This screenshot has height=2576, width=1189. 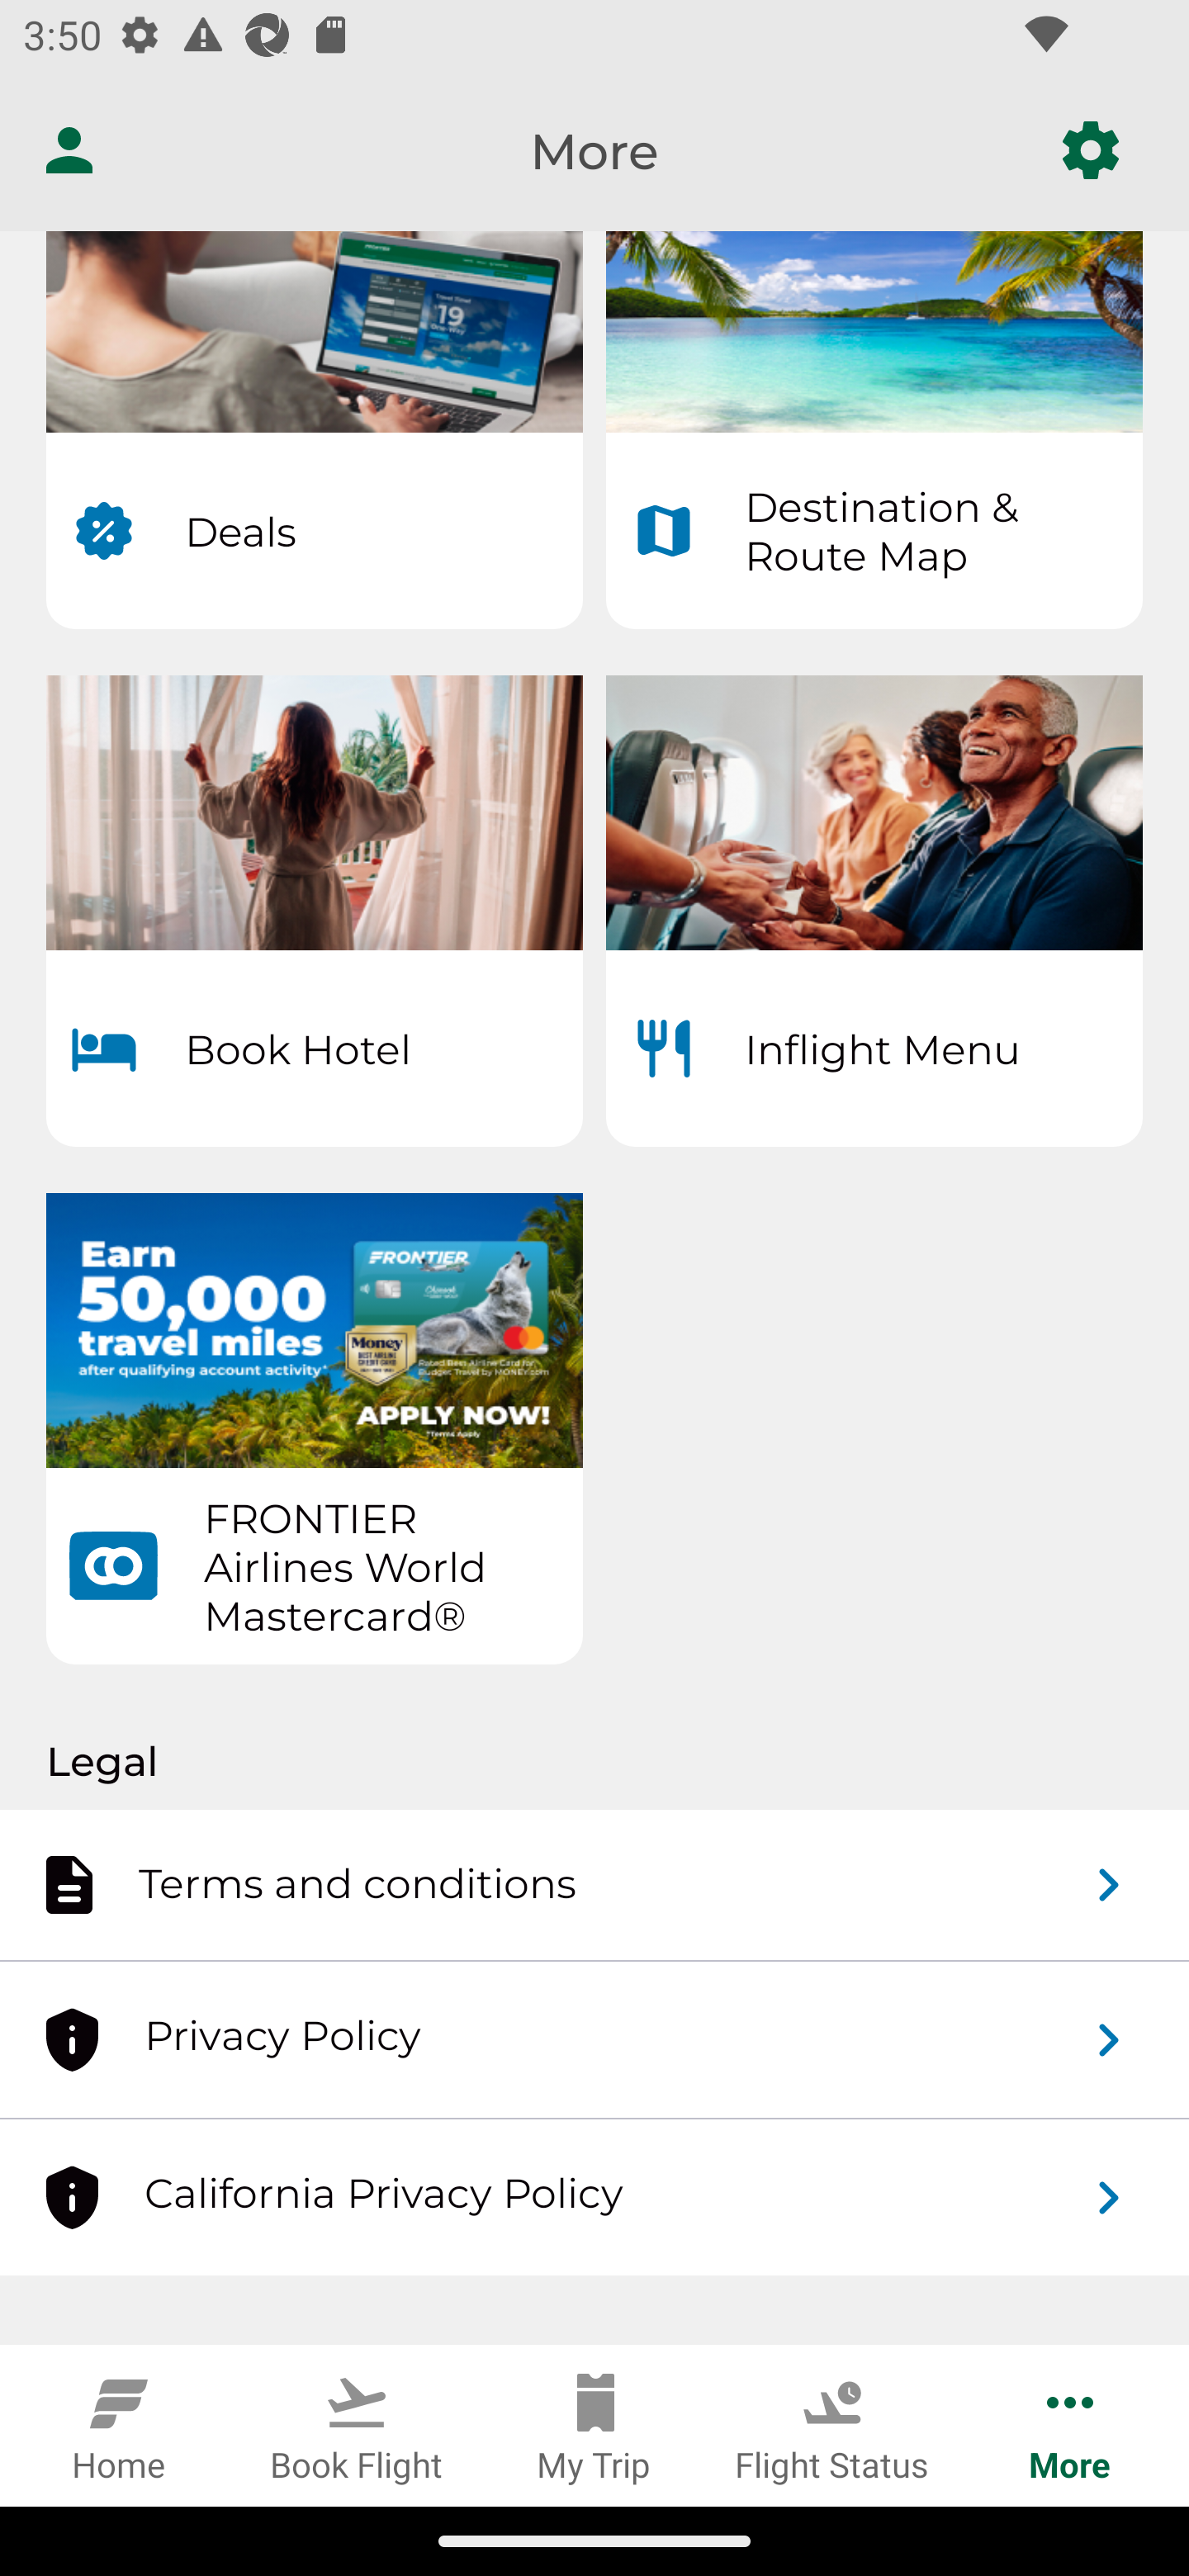 I want to click on My Trip, so click(x=594, y=2425).